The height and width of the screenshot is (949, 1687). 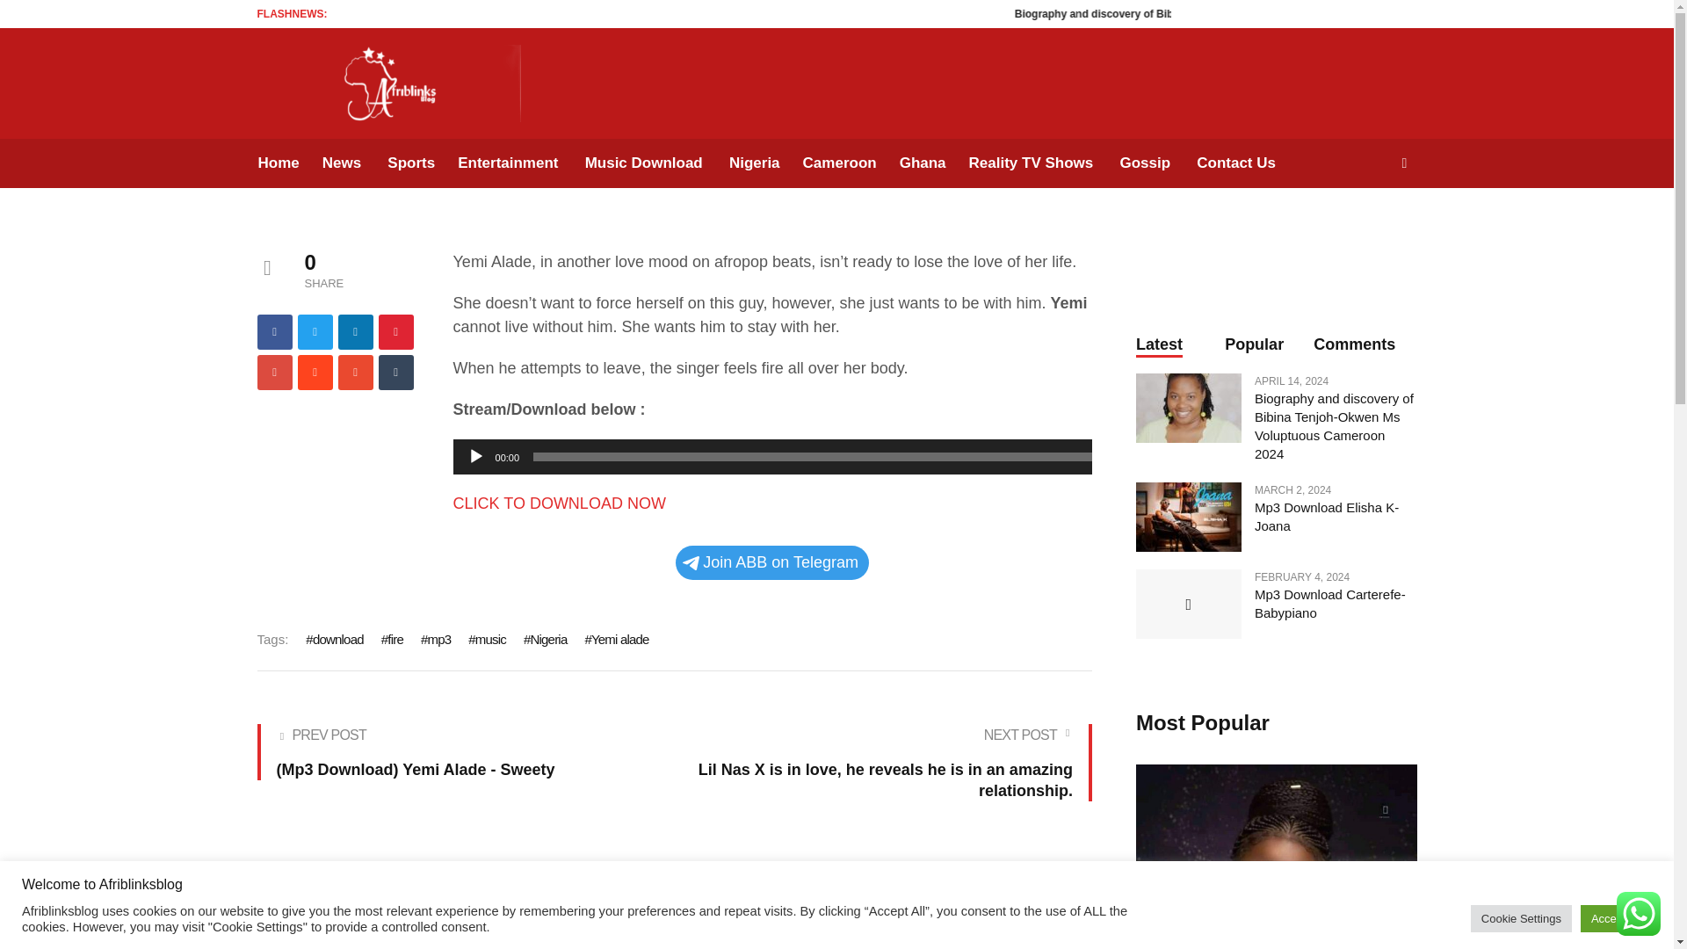 I want to click on Entertainment, so click(x=508, y=162).